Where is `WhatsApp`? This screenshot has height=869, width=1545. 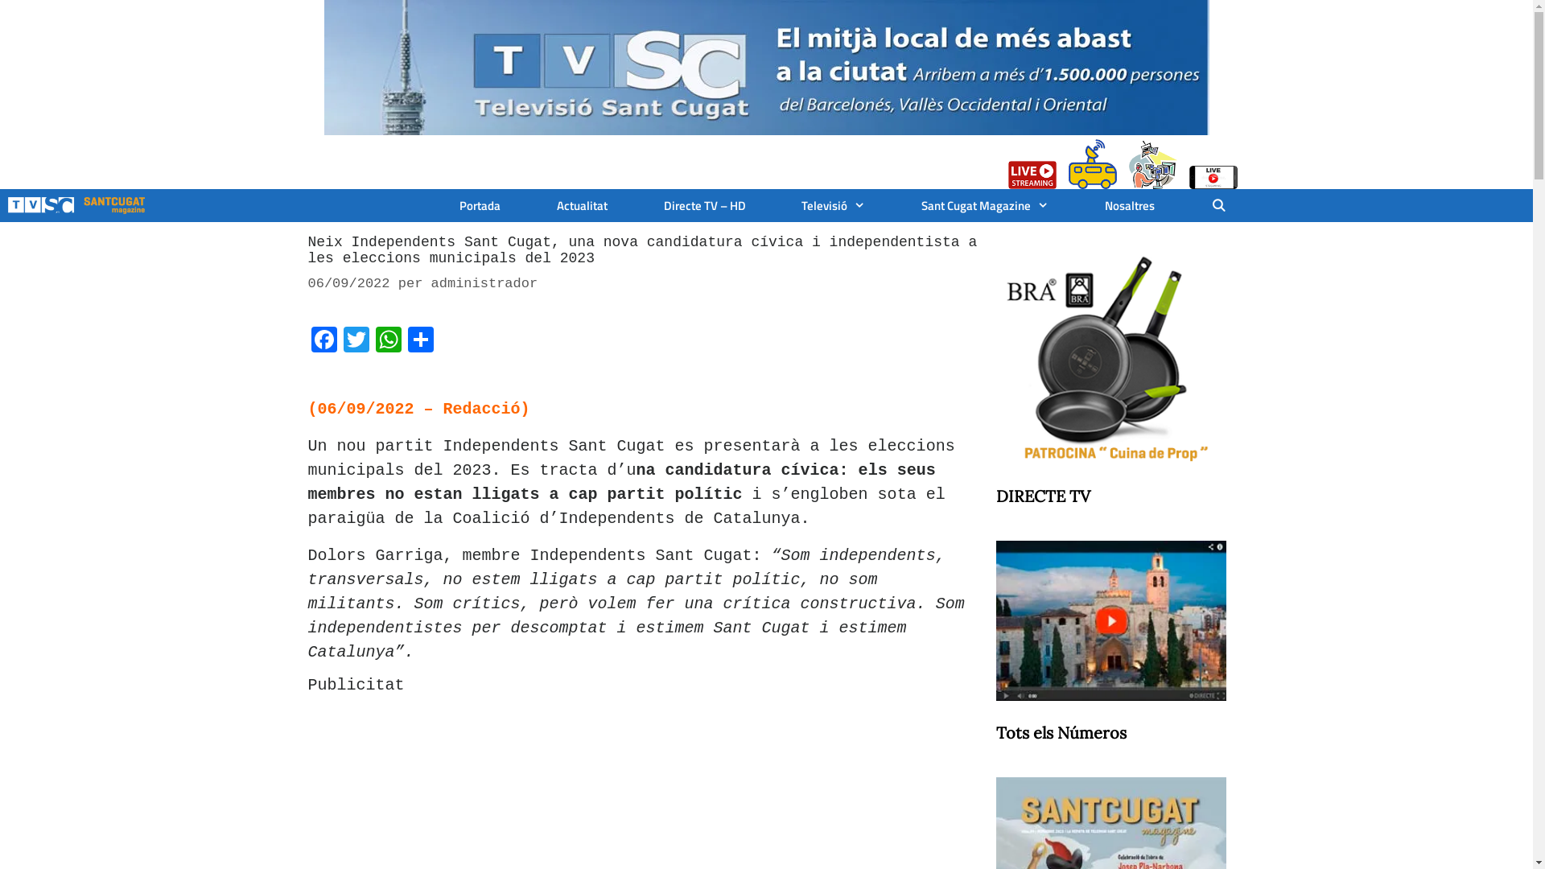
WhatsApp is located at coordinates (388, 343).